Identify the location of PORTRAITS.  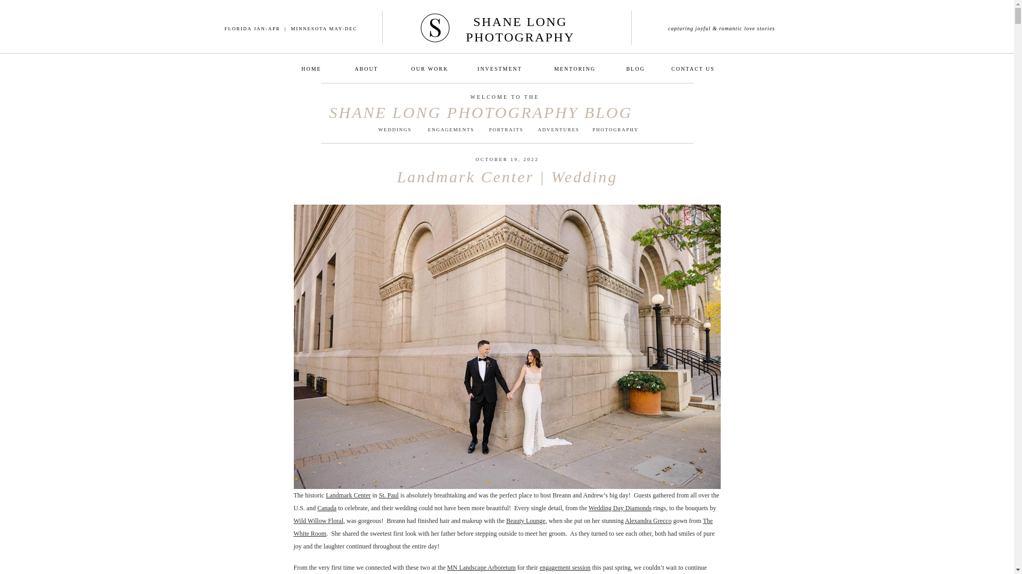
(506, 132).